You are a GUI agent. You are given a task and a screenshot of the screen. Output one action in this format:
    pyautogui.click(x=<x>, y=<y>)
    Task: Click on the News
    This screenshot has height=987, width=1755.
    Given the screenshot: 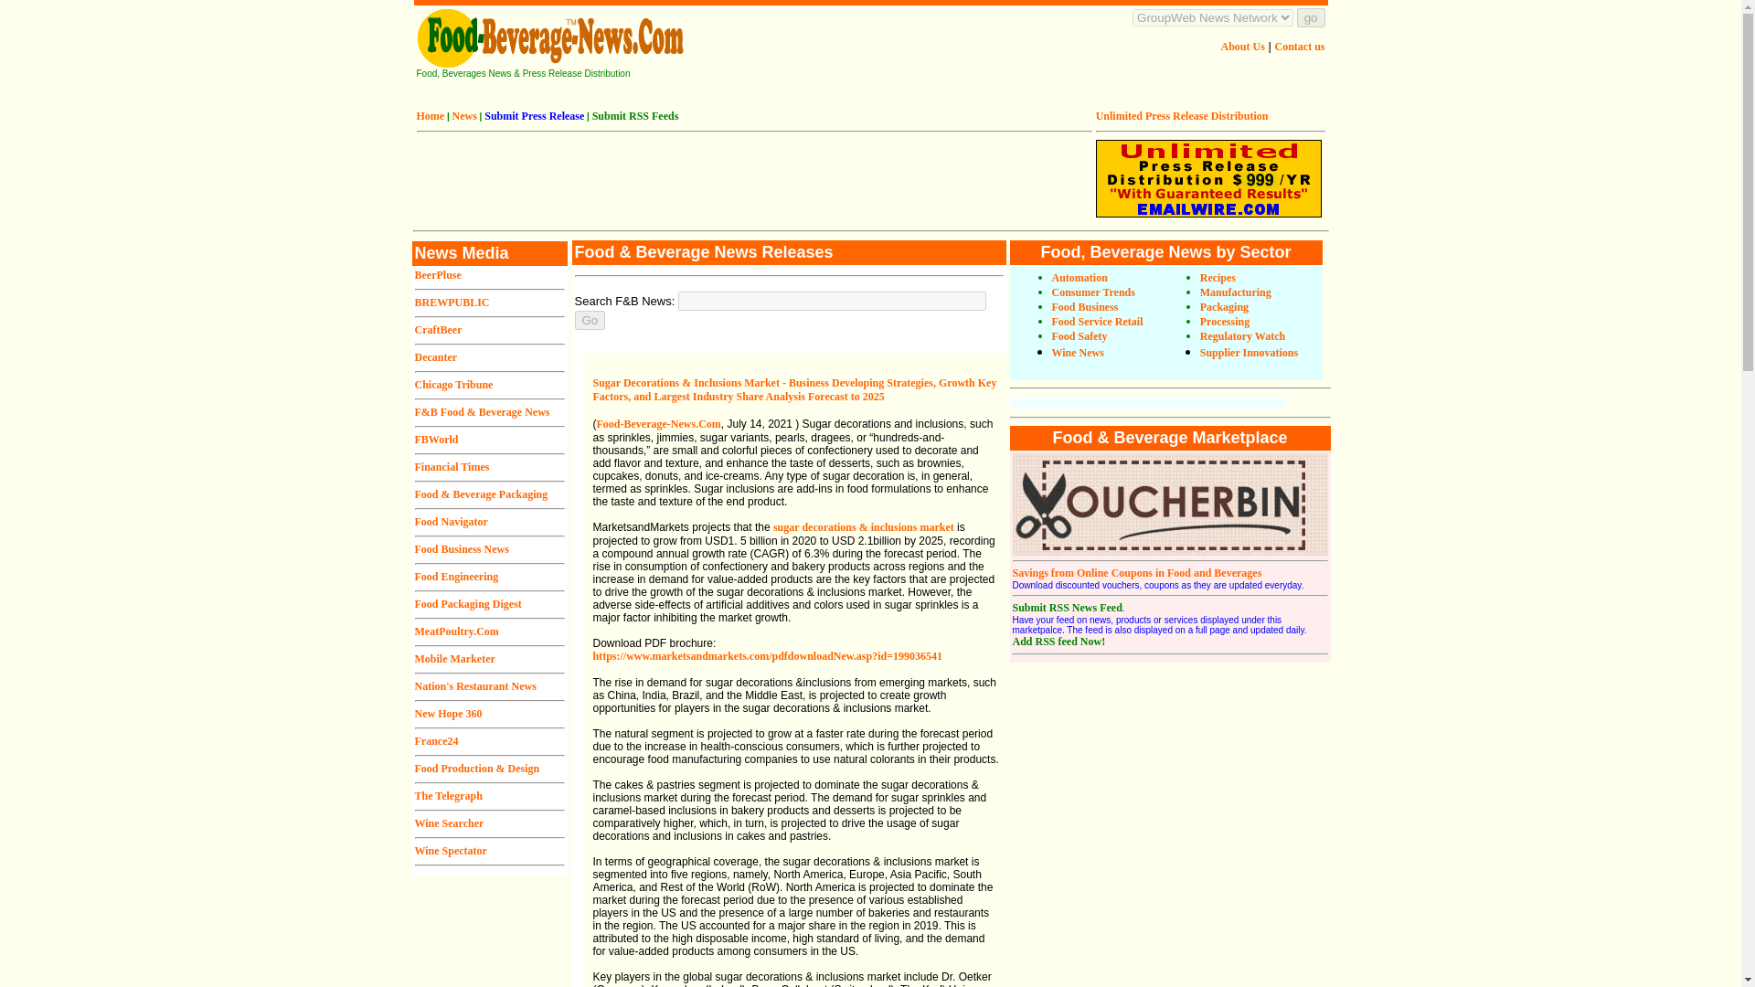 What is the action you would take?
    pyautogui.click(x=464, y=115)
    